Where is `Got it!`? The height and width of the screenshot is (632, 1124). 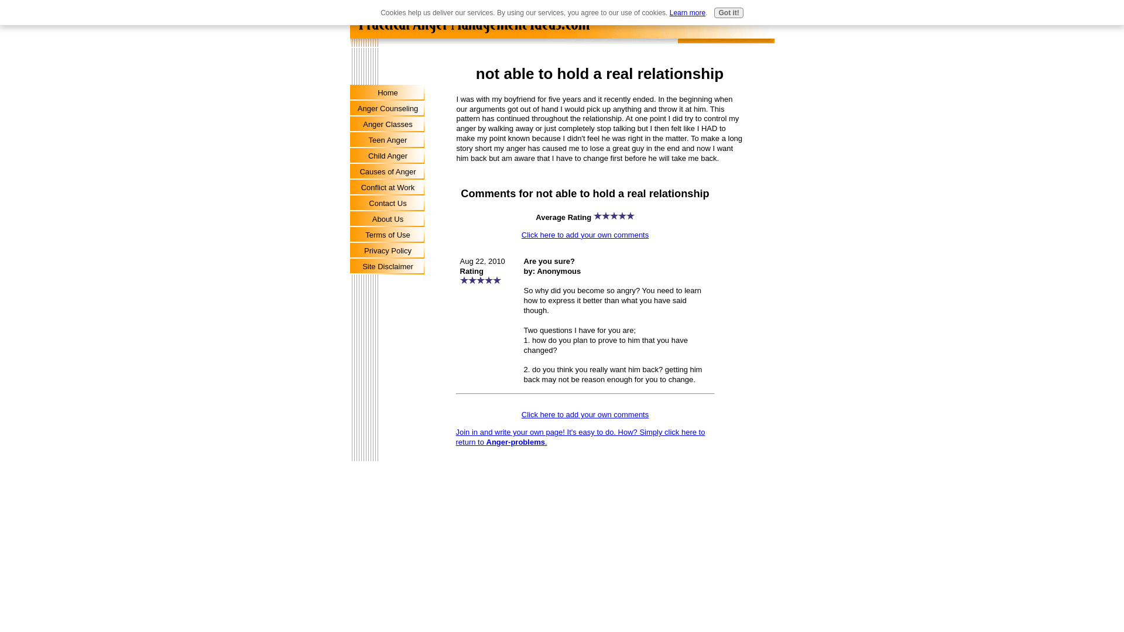 Got it! is located at coordinates (728, 13).